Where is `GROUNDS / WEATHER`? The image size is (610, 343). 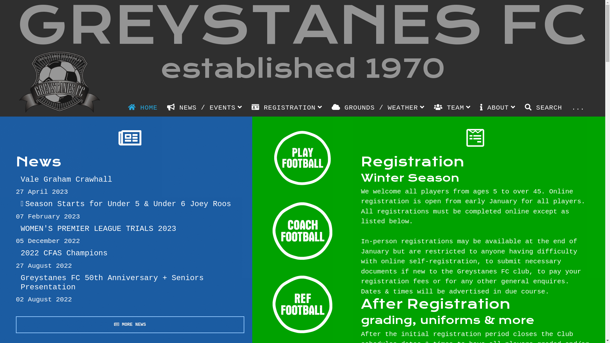
GROUNDS / WEATHER is located at coordinates (378, 108).